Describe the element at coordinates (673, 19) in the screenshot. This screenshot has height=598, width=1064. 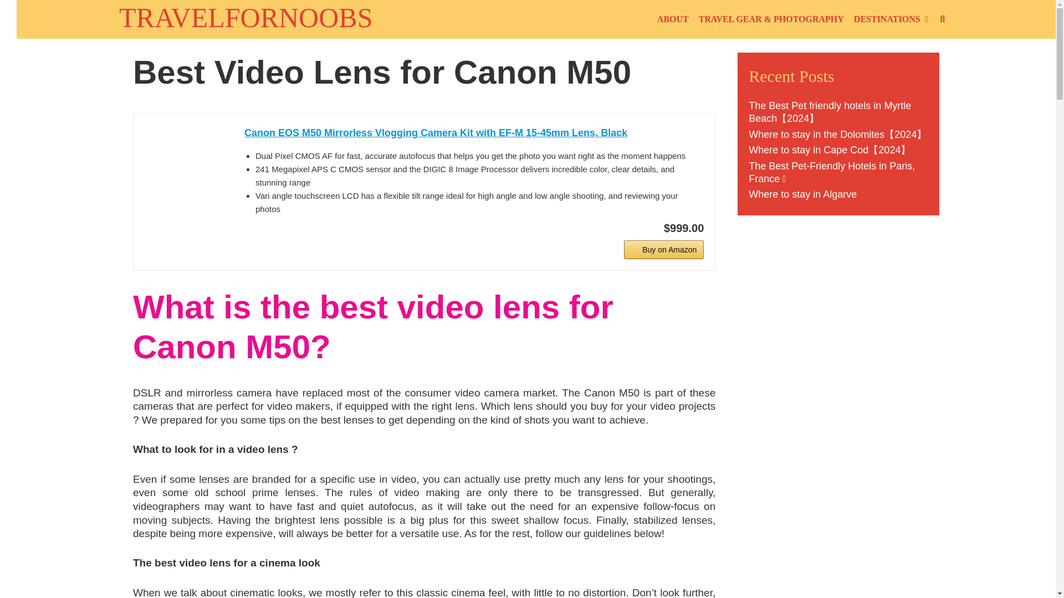
I see `ABOUT` at that location.